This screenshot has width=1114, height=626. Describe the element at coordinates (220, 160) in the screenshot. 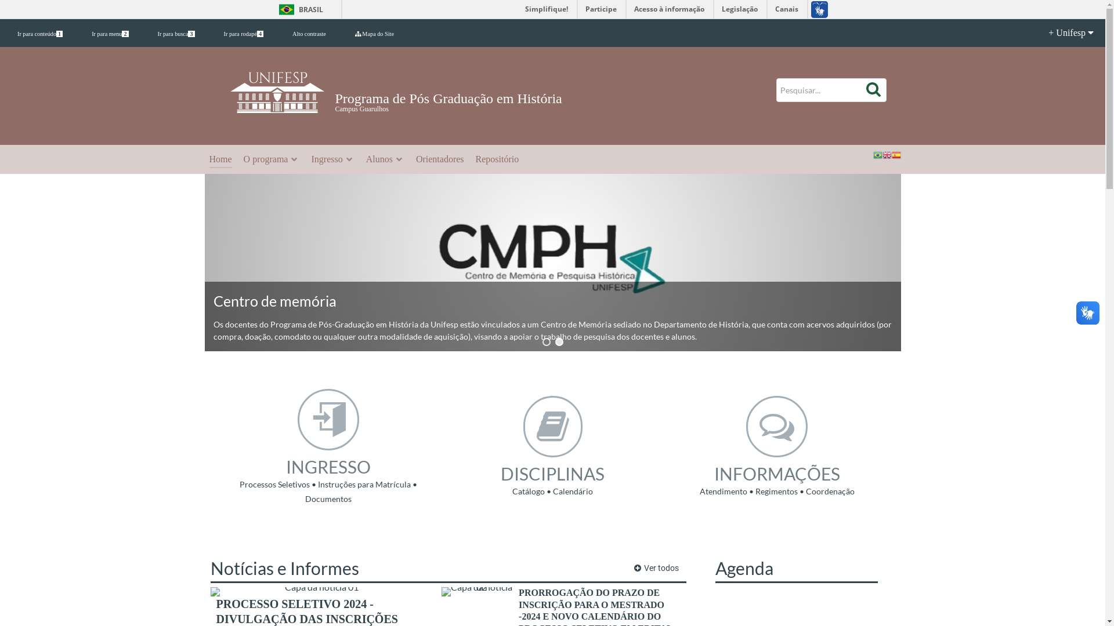

I see `Home` at that location.